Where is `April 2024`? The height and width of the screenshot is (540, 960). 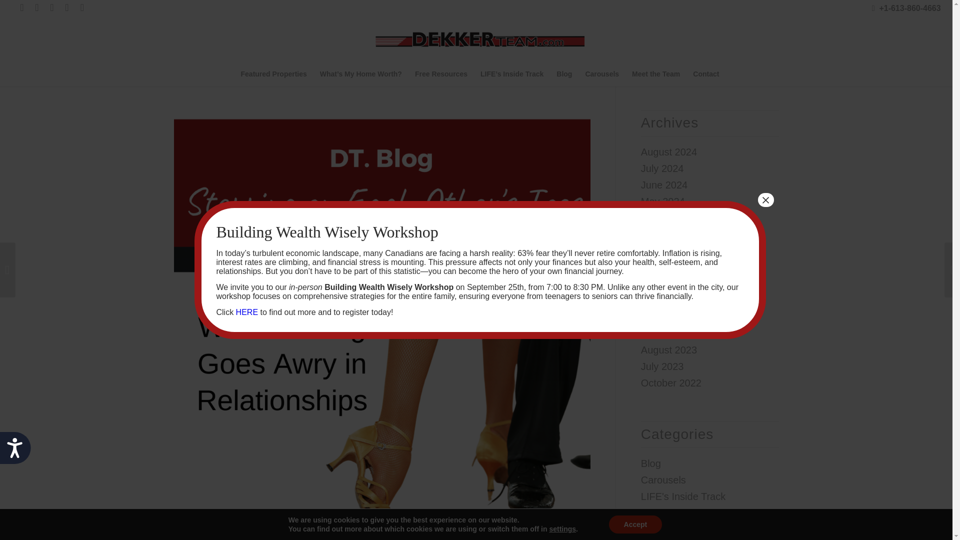 April 2024 is located at coordinates (663, 218).